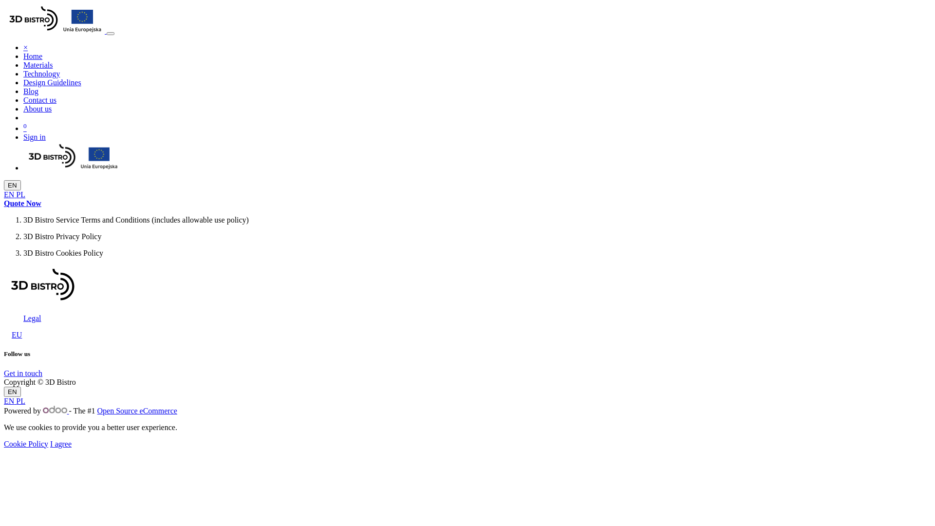  Describe the element at coordinates (22, 204) in the screenshot. I see `Quote Now` at that location.